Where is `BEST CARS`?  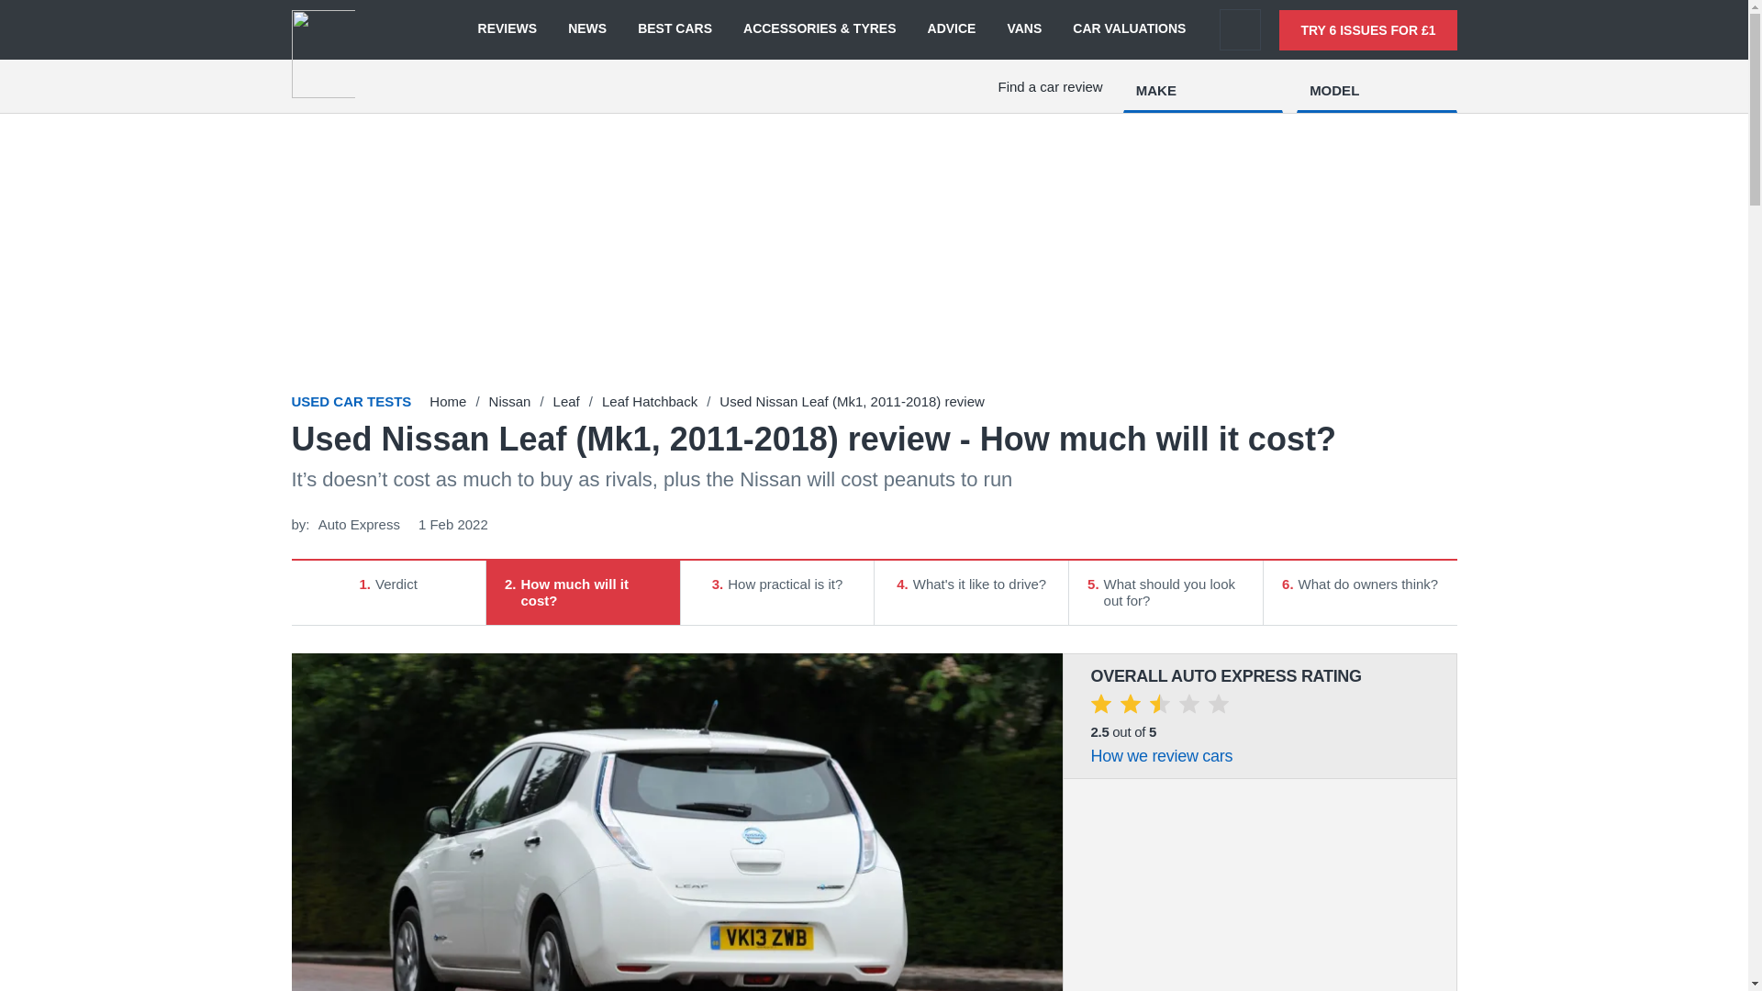
BEST CARS is located at coordinates (674, 29).